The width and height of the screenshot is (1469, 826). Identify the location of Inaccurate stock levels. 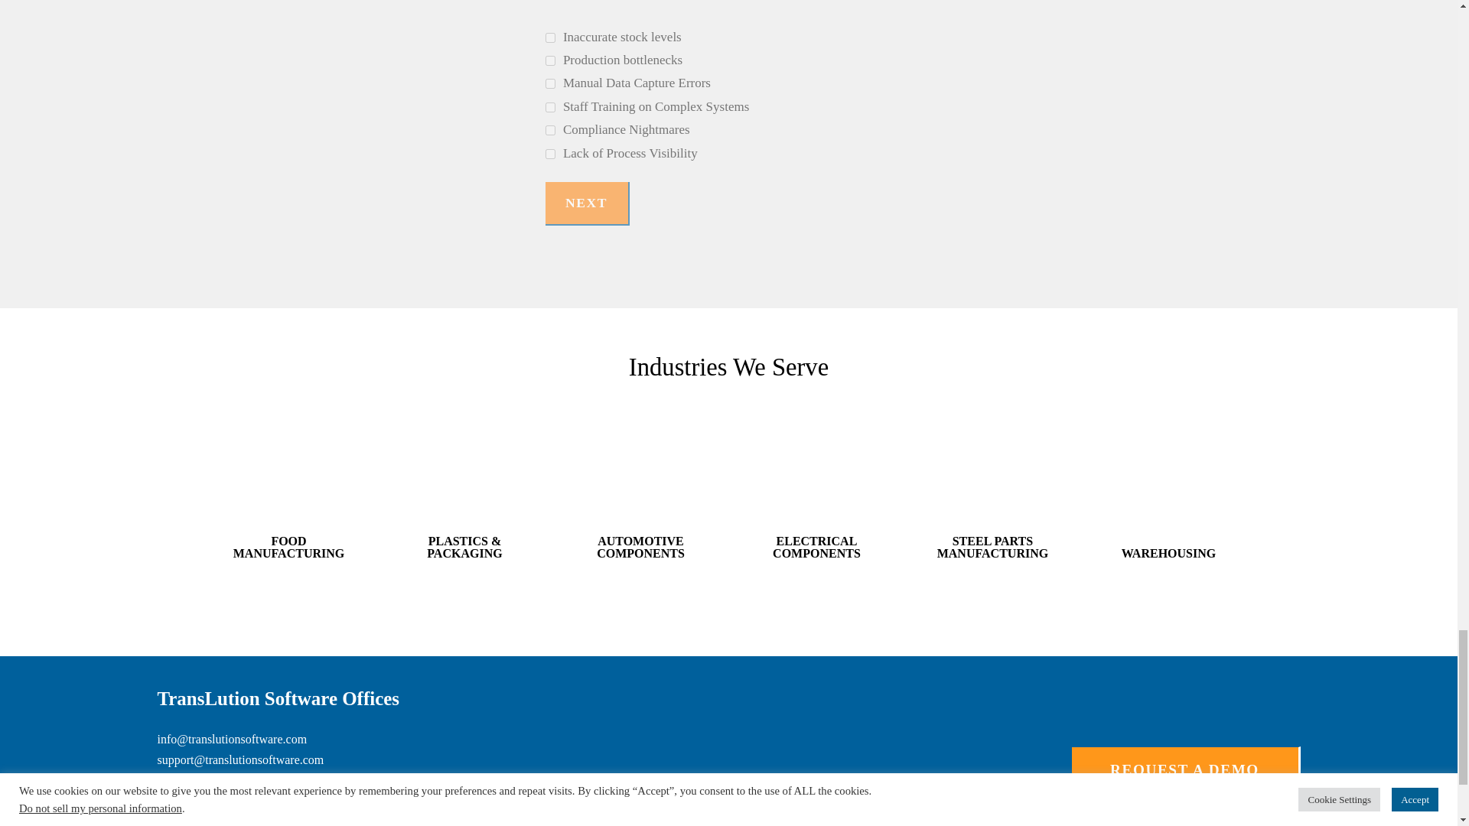
(549, 38).